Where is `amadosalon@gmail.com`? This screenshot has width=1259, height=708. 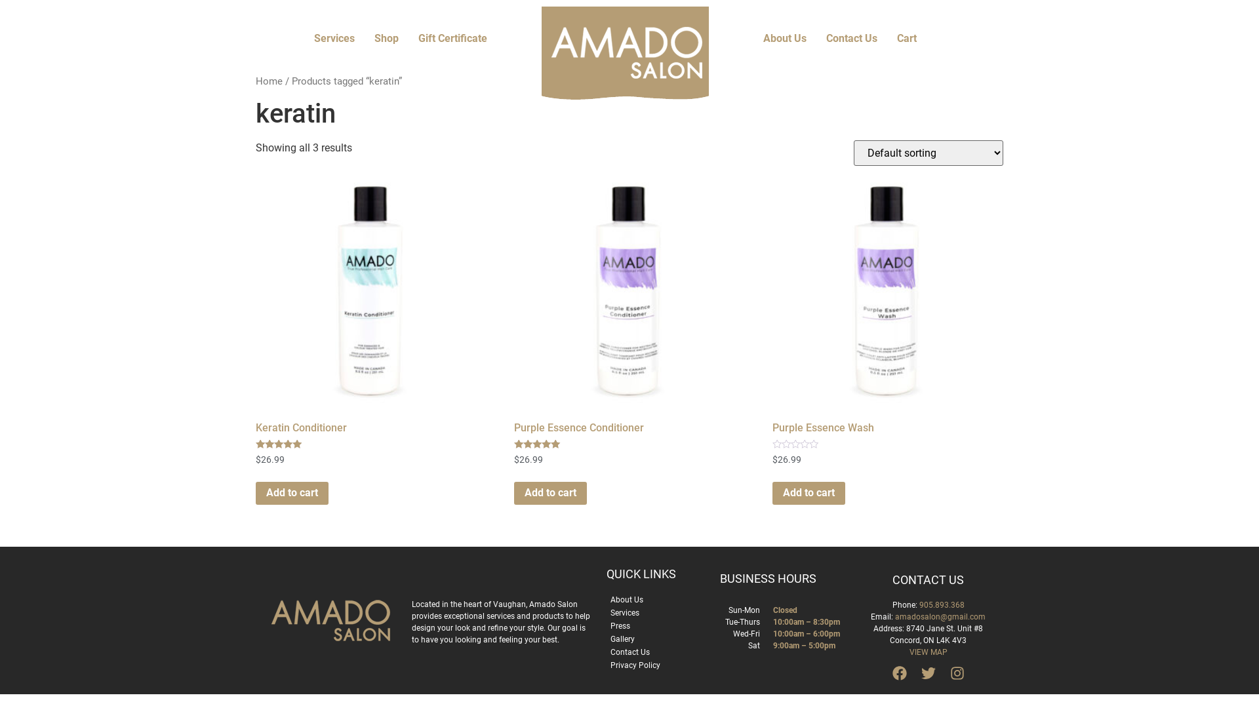 amadosalon@gmail.com is located at coordinates (940, 617).